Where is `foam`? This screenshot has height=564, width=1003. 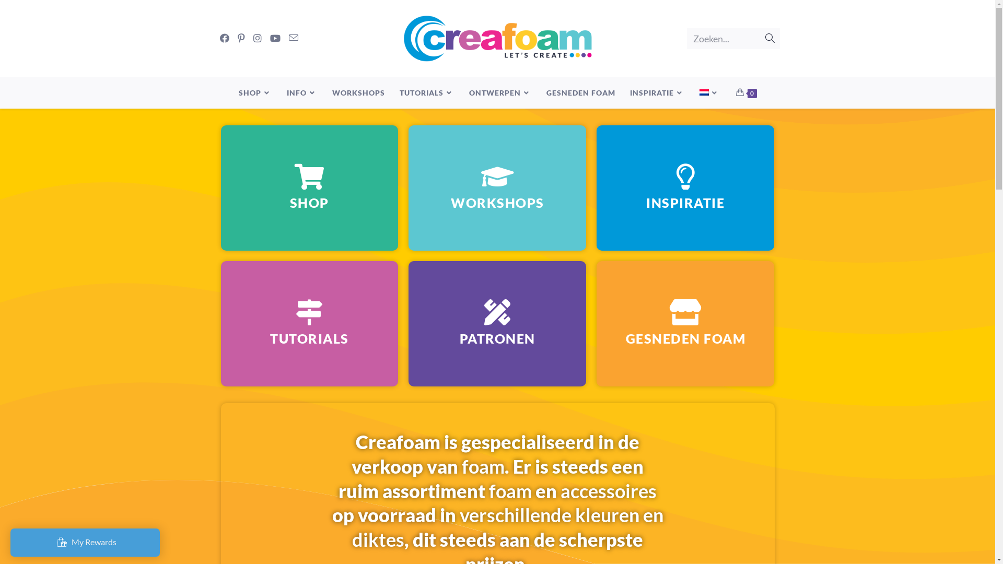
foam is located at coordinates (483, 466).